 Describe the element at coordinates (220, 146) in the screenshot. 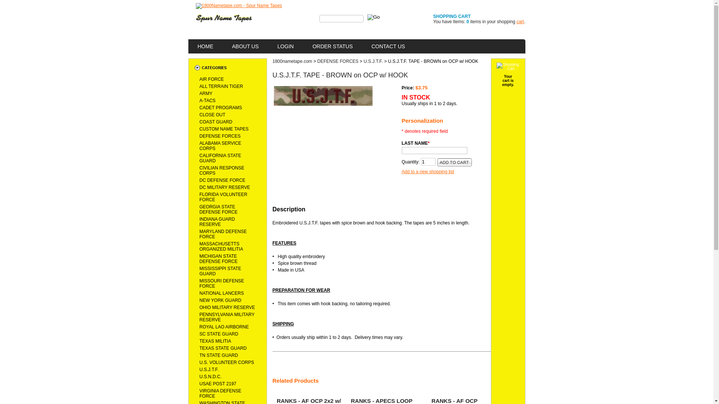

I see `ALABAMA SERVICE CORPS` at that location.